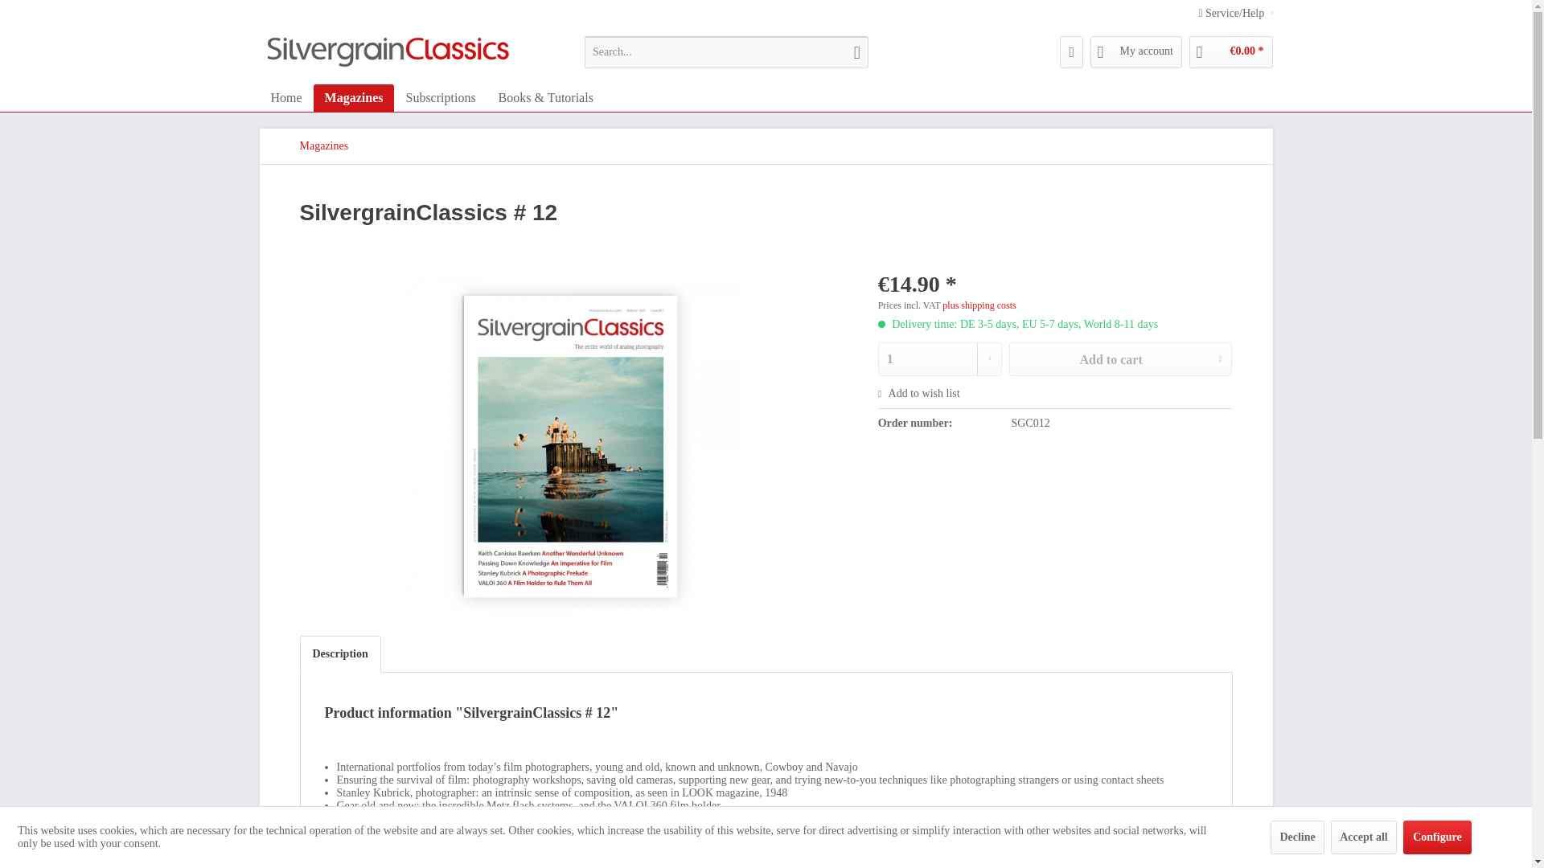 The height and width of the screenshot is (868, 1544). What do you see at coordinates (1121, 358) in the screenshot?
I see `Add to cart` at bounding box center [1121, 358].